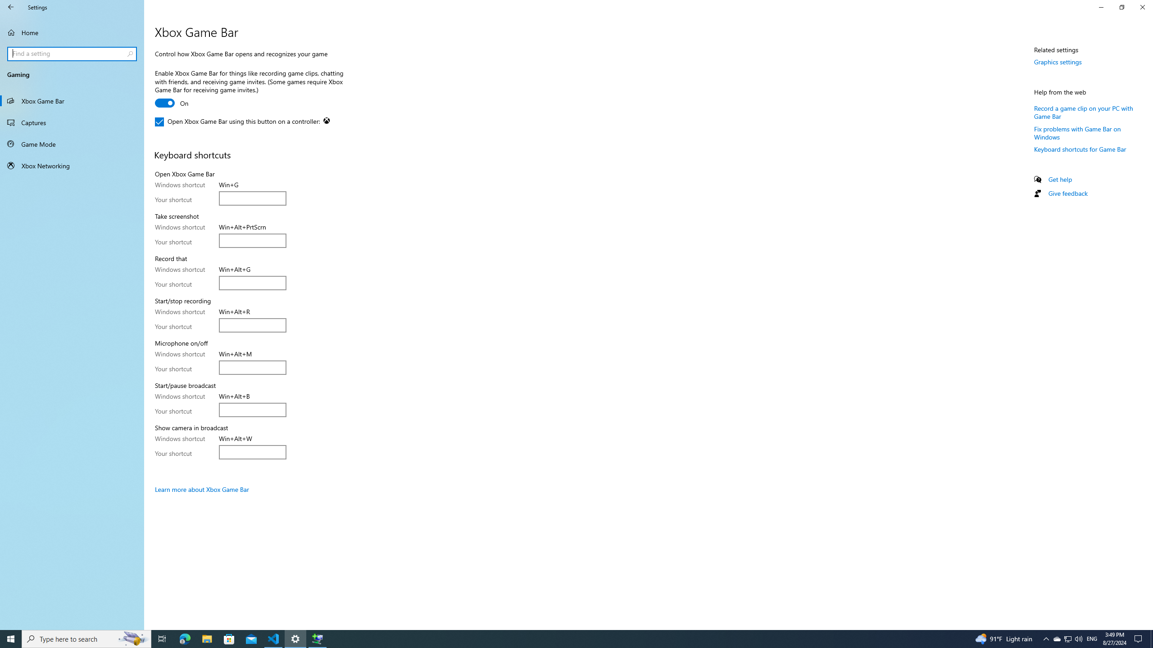 The image size is (1153, 648). What do you see at coordinates (1058, 62) in the screenshot?
I see `Graphics settings` at bounding box center [1058, 62].